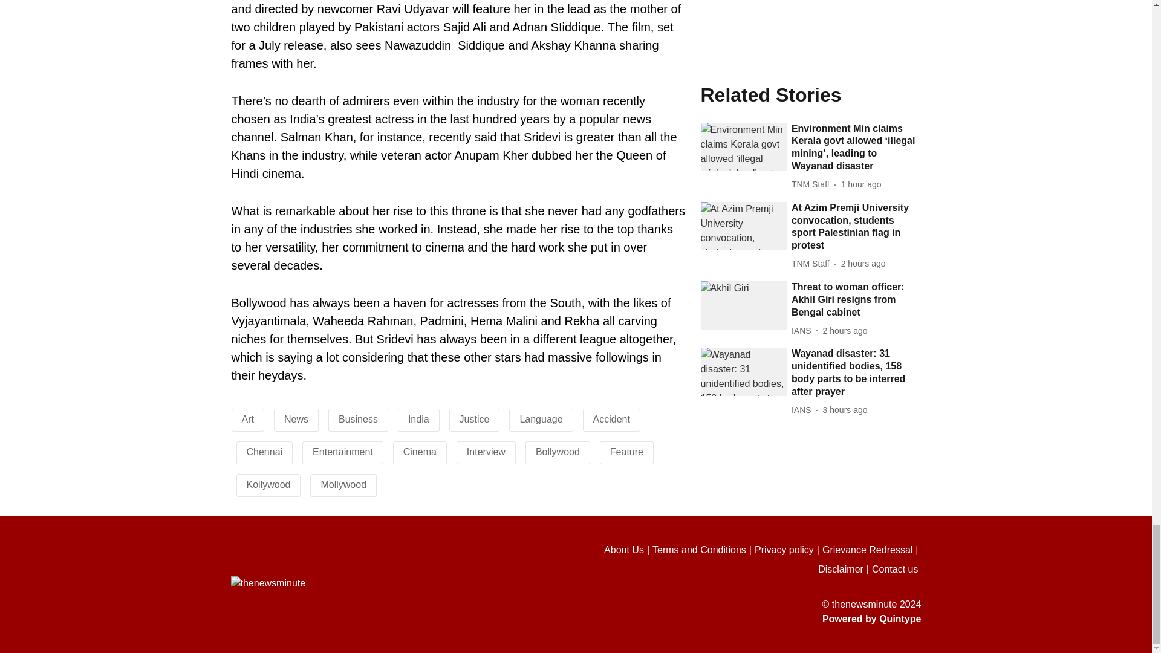 Image resolution: width=1161 pixels, height=653 pixels. Describe the element at coordinates (612, 419) in the screenshot. I see `Accident` at that location.